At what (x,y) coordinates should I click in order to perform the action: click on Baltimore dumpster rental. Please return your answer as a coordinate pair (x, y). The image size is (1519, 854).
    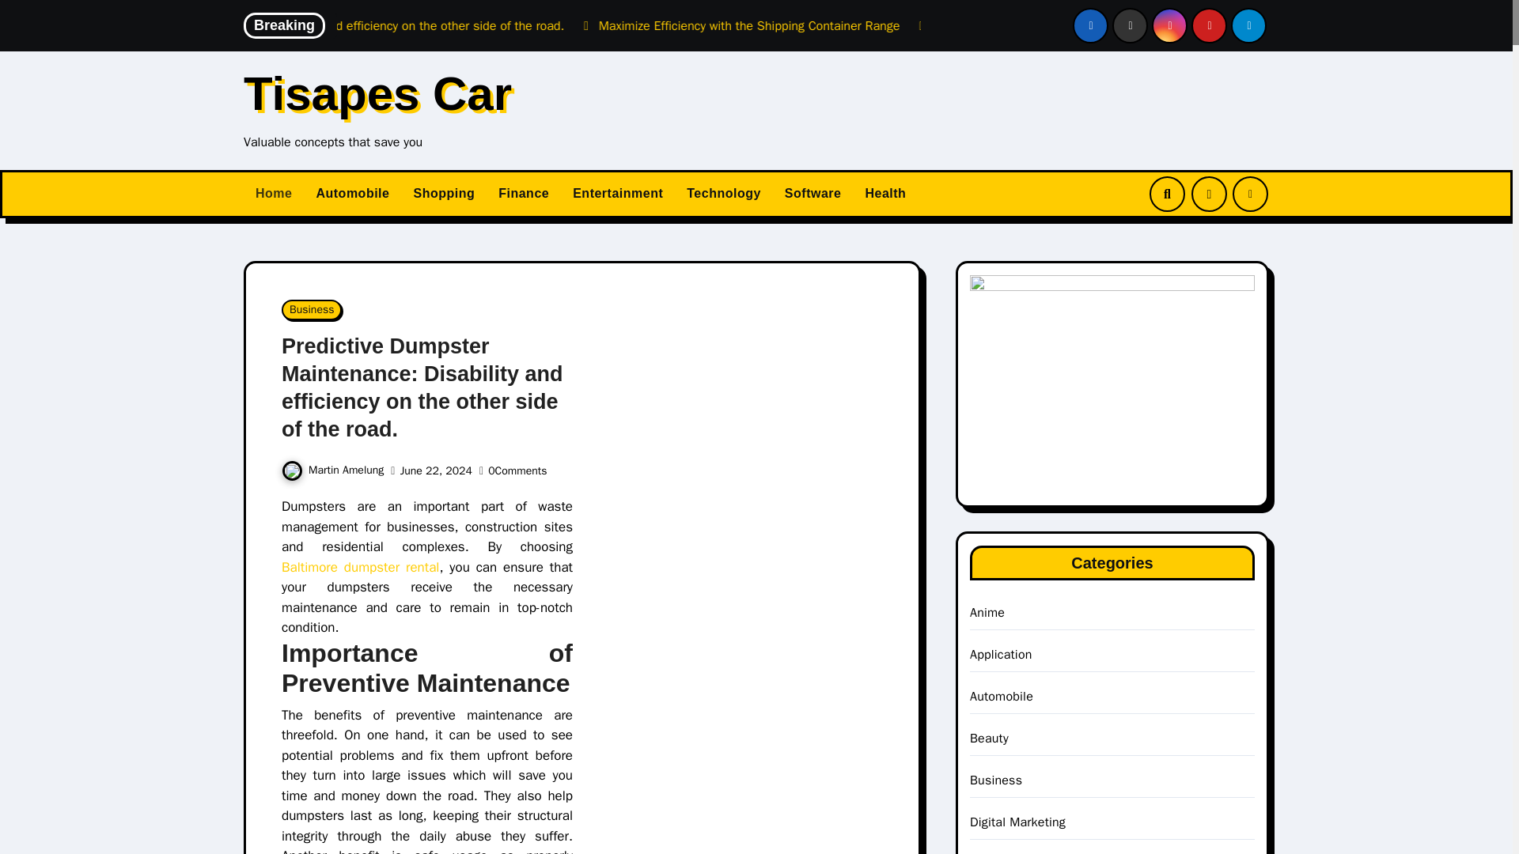
    Looking at the image, I should click on (359, 567).